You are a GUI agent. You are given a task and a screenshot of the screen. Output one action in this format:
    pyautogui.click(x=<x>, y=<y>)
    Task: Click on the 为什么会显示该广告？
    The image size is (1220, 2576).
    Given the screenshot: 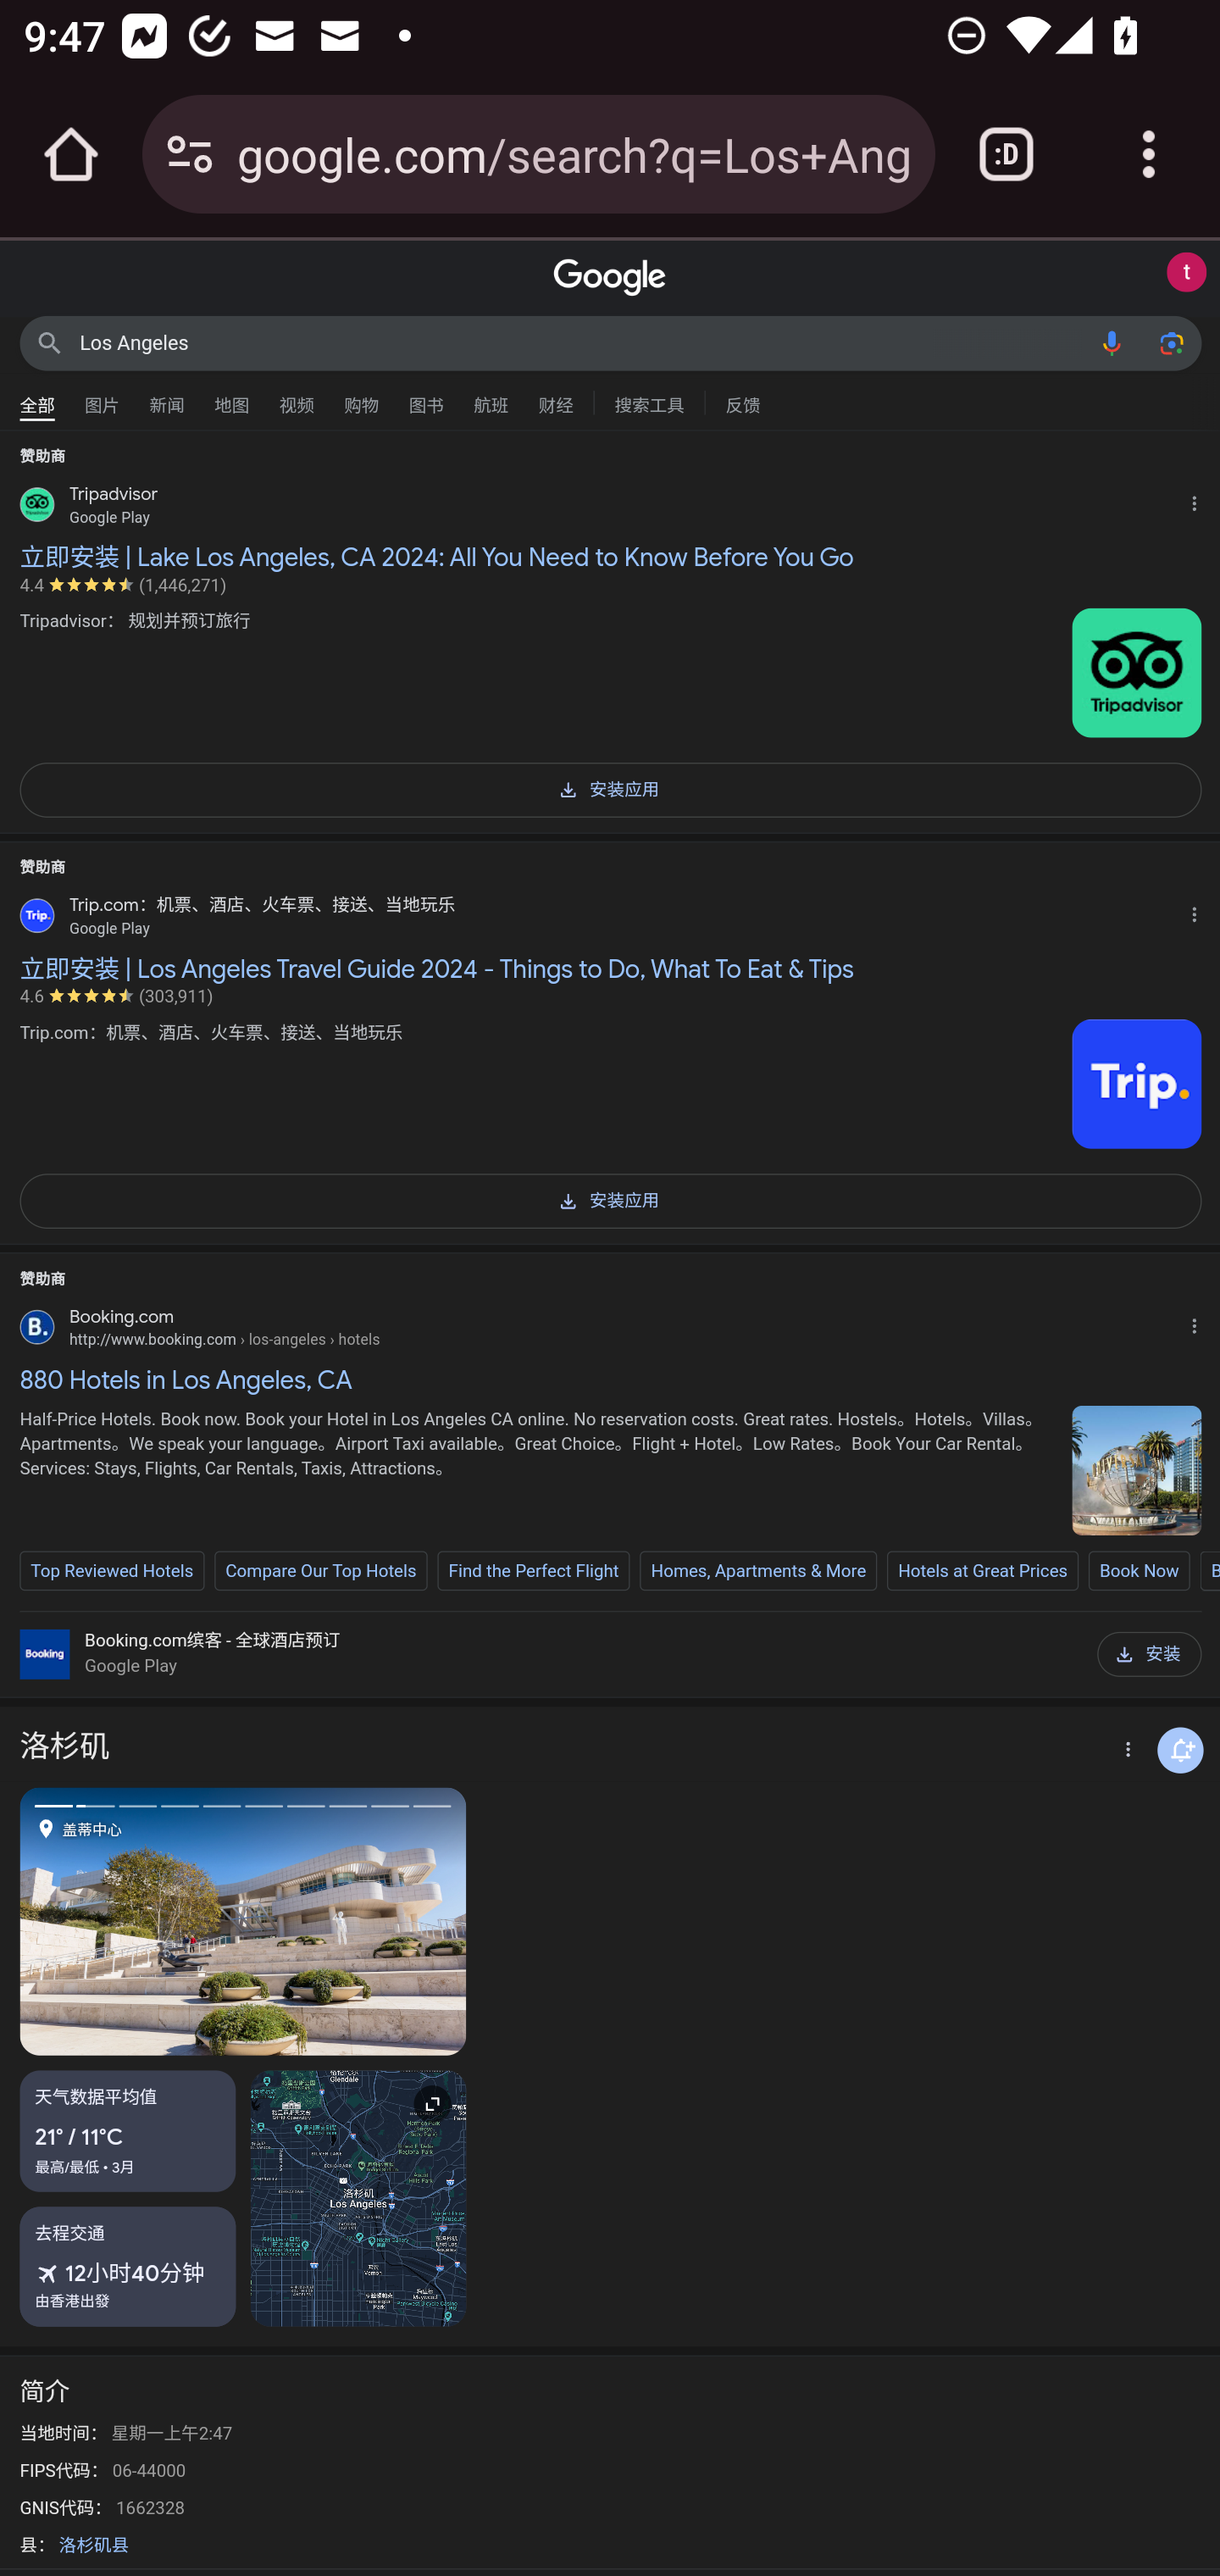 What is the action you would take?
    pyautogui.click(x=1200, y=1321)
    